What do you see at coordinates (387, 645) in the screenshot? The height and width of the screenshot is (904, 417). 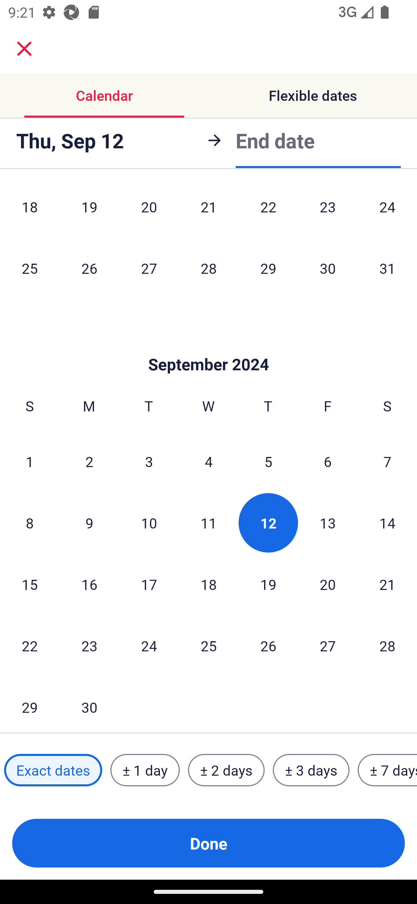 I see `28 Saturday, September 28, 2024` at bounding box center [387, 645].